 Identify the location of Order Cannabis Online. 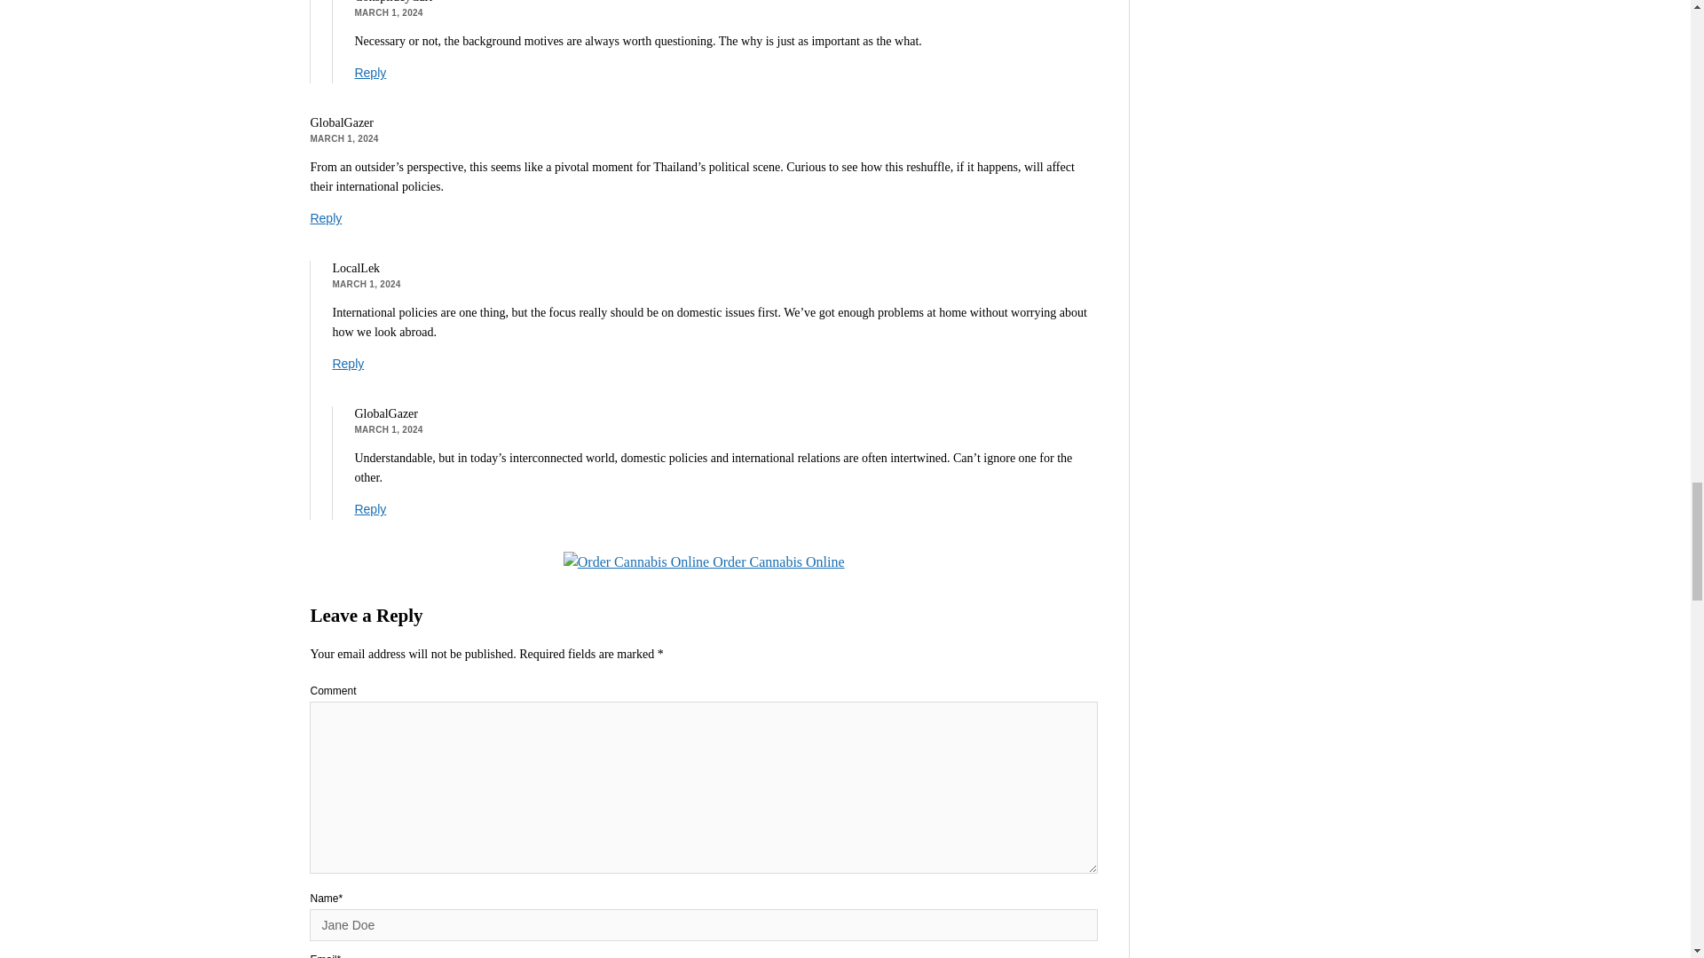
(705, 561).